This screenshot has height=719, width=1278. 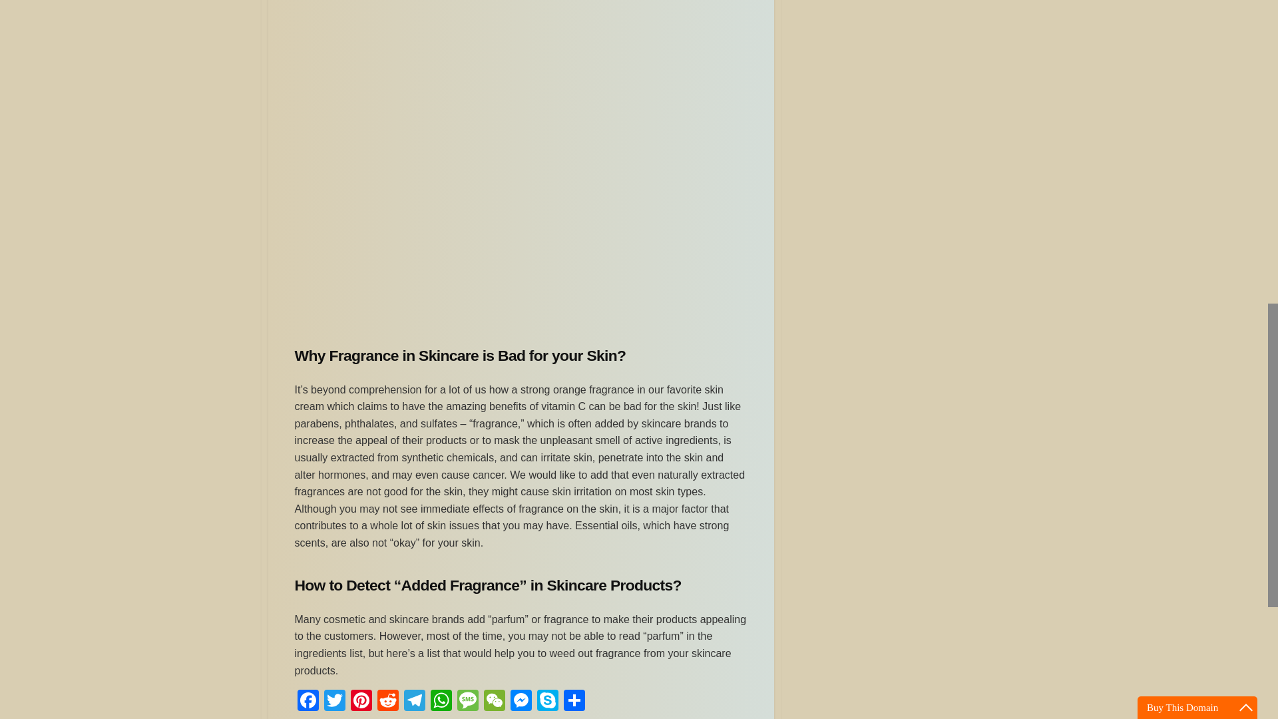 I want to click on Pinterest, so click(x=361, y=702).